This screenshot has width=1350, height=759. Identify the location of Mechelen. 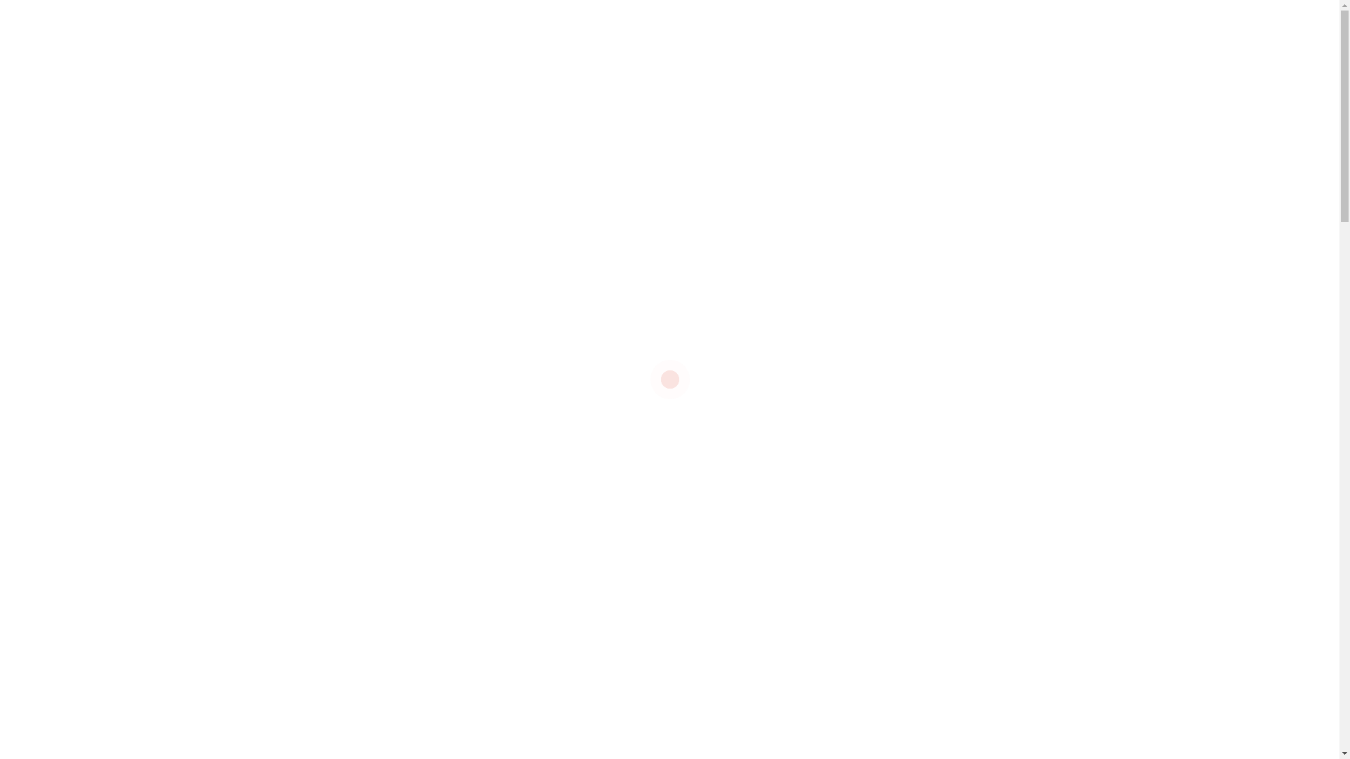
(990, 467).